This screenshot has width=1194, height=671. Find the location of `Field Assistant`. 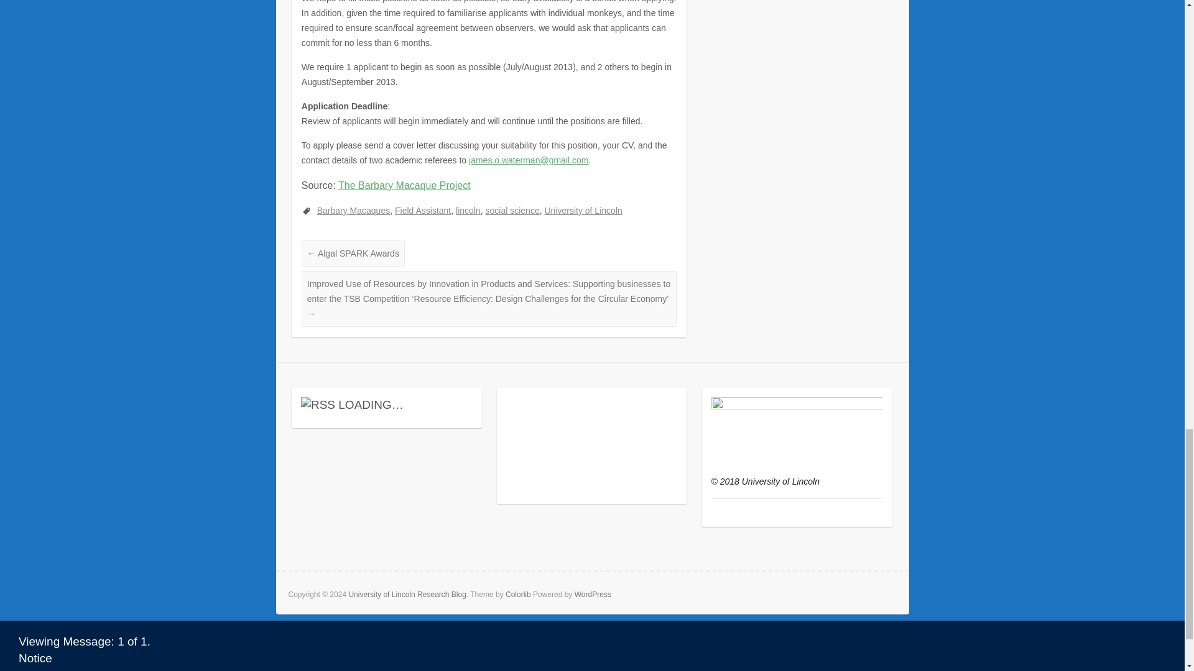

Field Assistant is located at coordinates (423, 210).